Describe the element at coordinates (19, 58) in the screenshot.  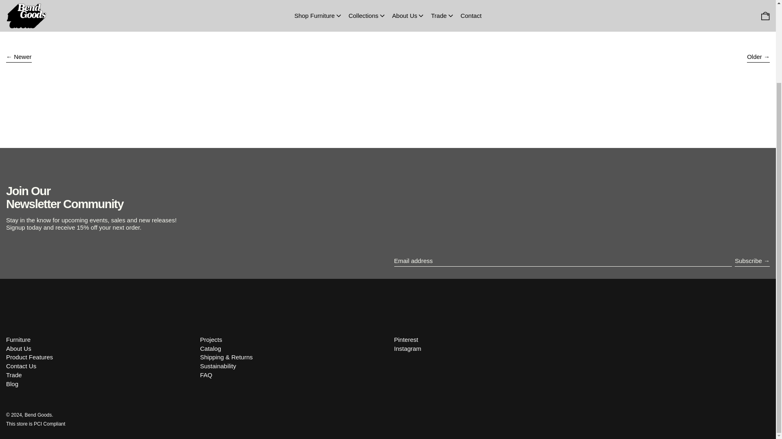
I see `Newer` at that location.